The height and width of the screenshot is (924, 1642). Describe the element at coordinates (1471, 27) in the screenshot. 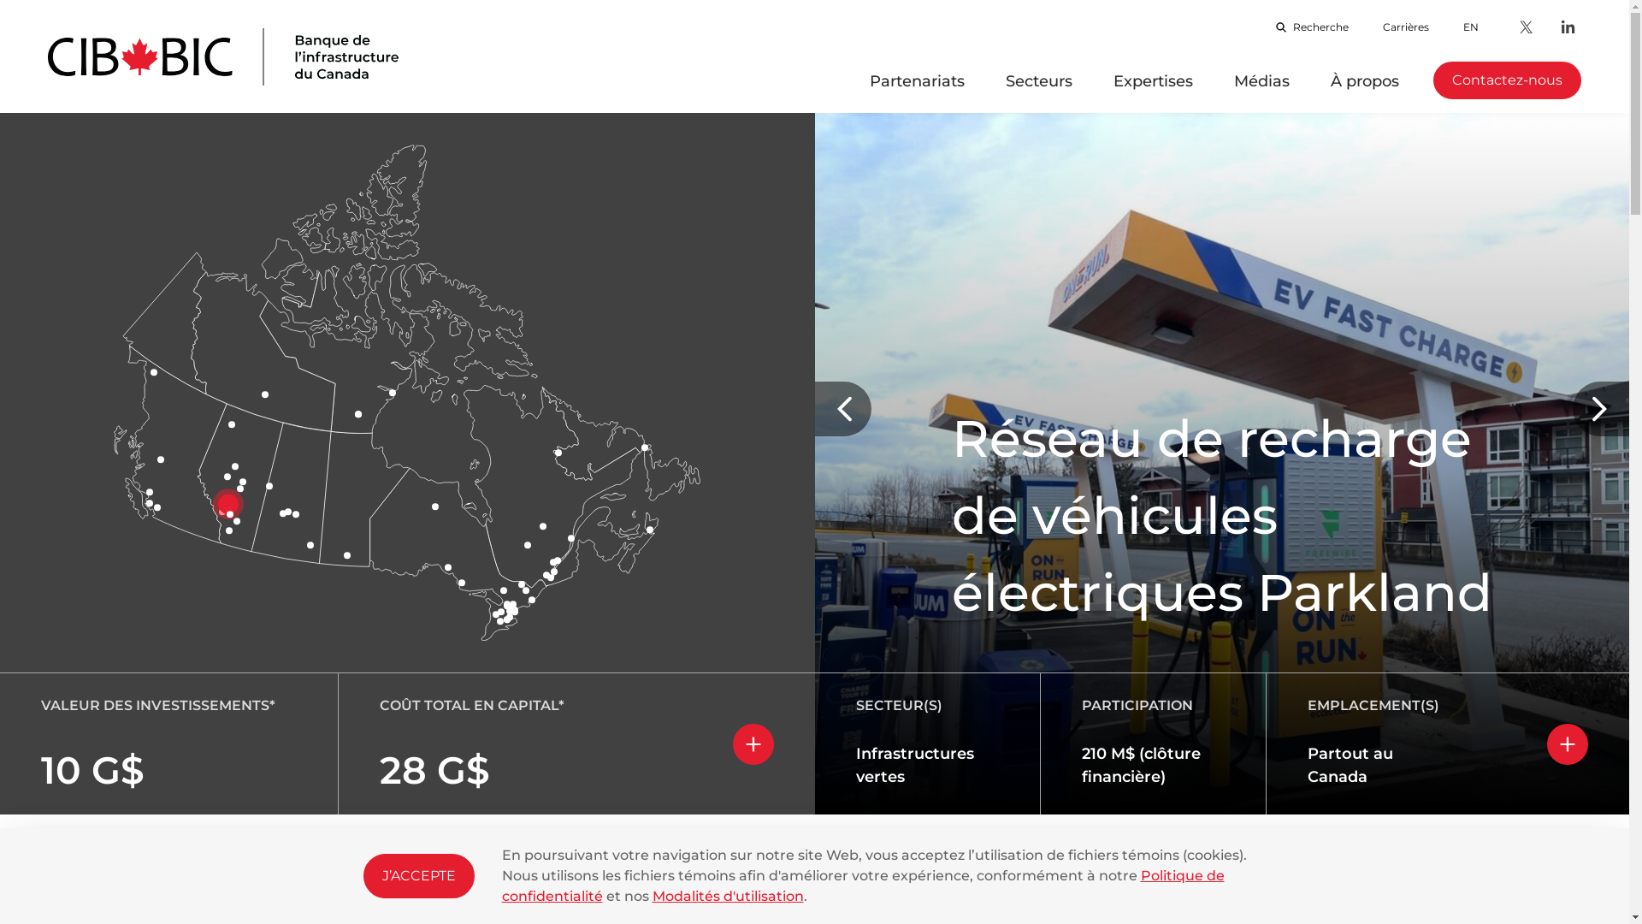

I see `EN` at that location.